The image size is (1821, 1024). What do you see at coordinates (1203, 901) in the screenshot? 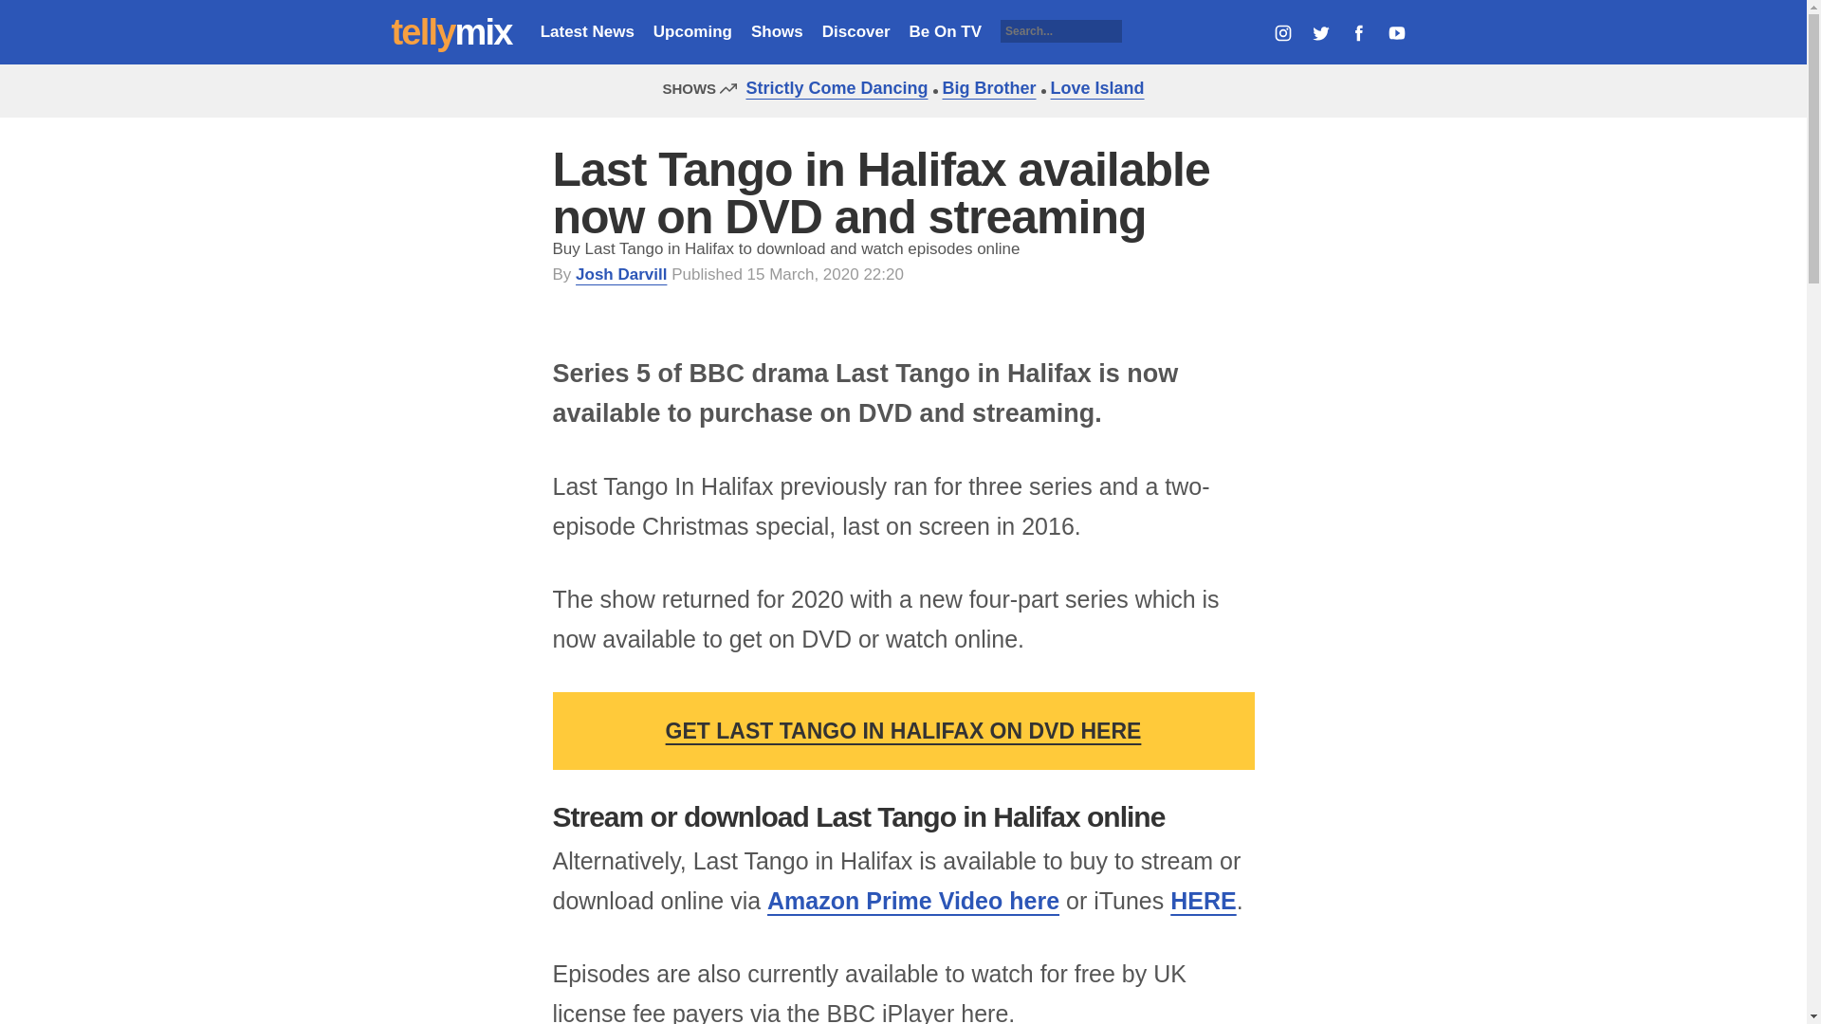
I see `HERE` at bounding box center [1203, 901].